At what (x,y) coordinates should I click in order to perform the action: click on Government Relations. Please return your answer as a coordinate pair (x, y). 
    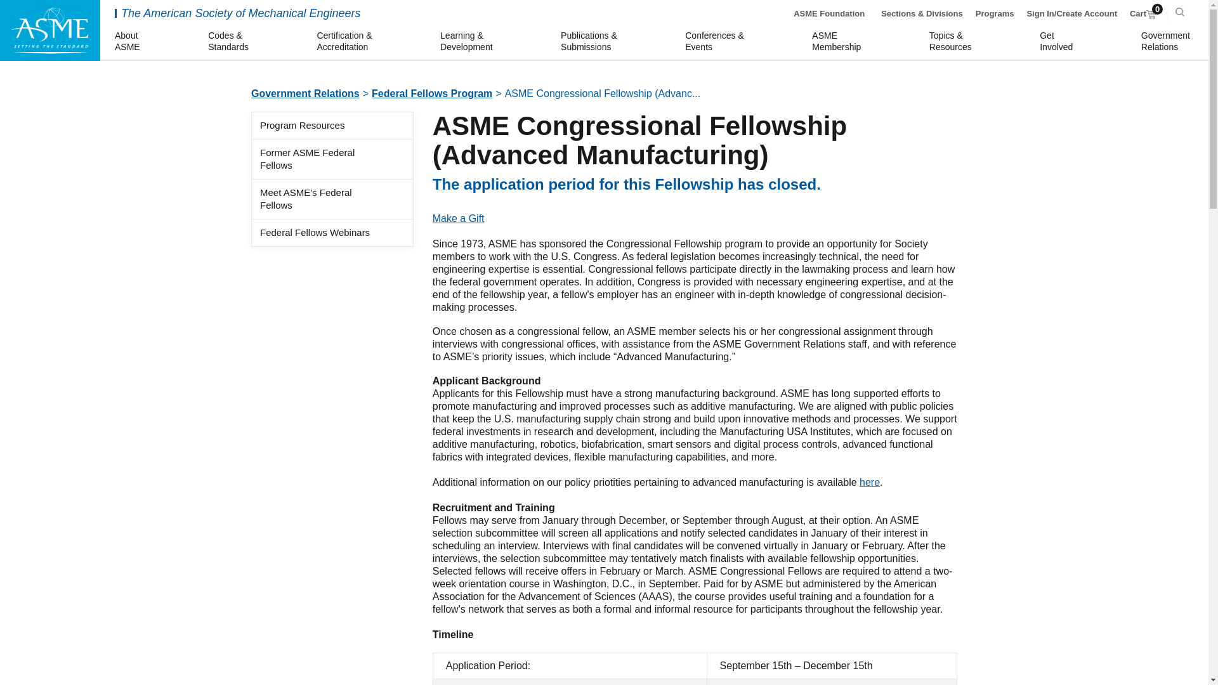
    Looking at the image, I should click on (1167, 42).